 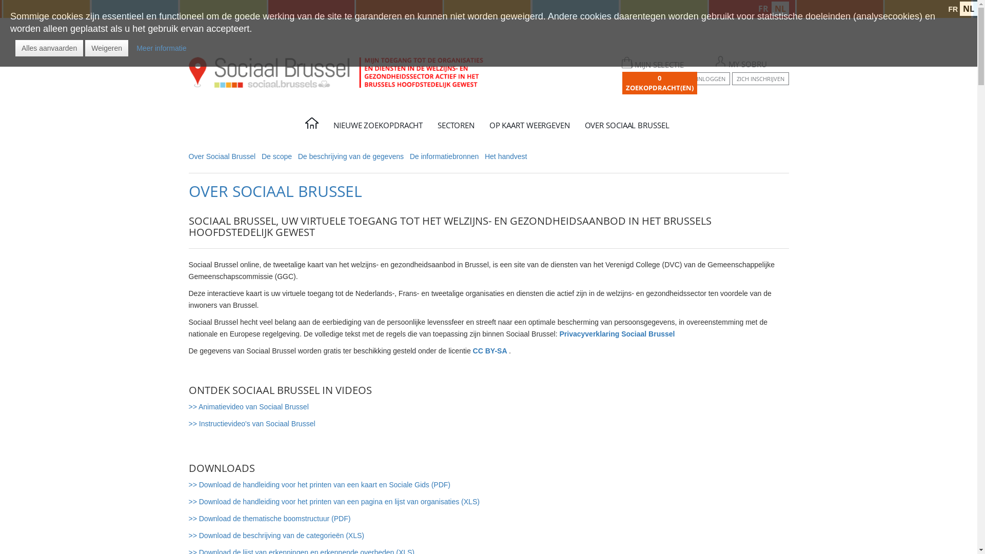 I want to click on >> Animatievideo van Sociaal Brussel, so click(x=249, y=407).